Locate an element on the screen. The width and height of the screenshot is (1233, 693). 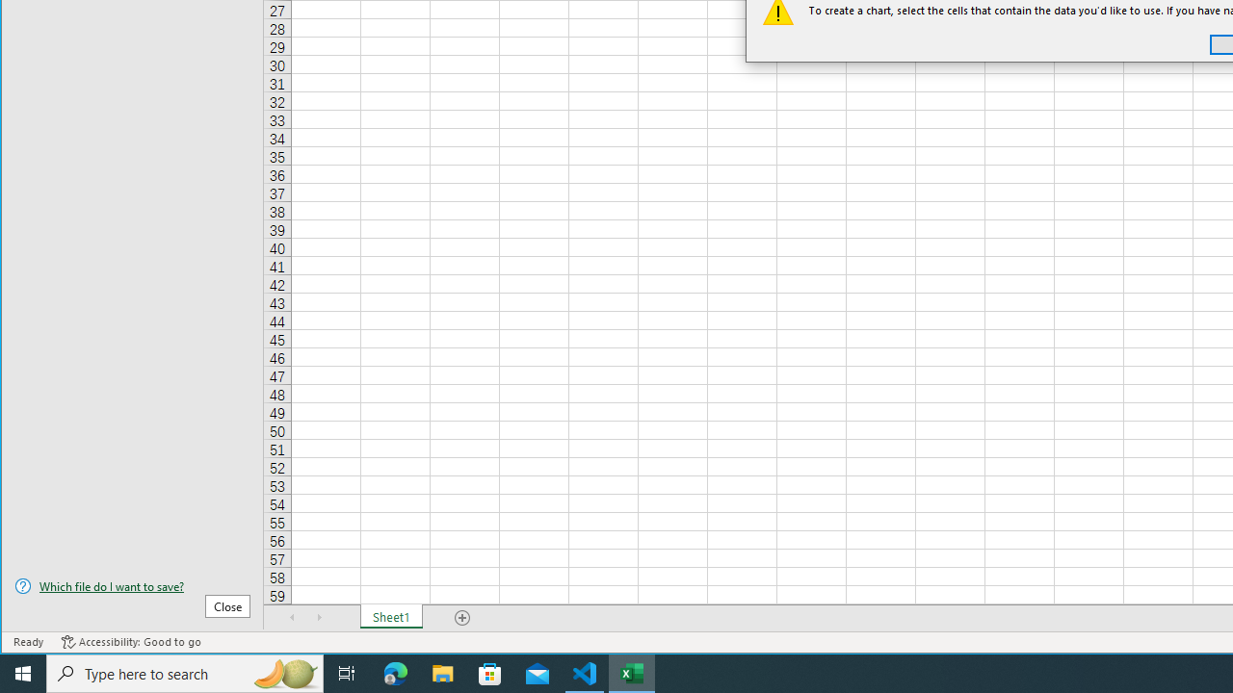
Start is located at coordinates (23, 674).